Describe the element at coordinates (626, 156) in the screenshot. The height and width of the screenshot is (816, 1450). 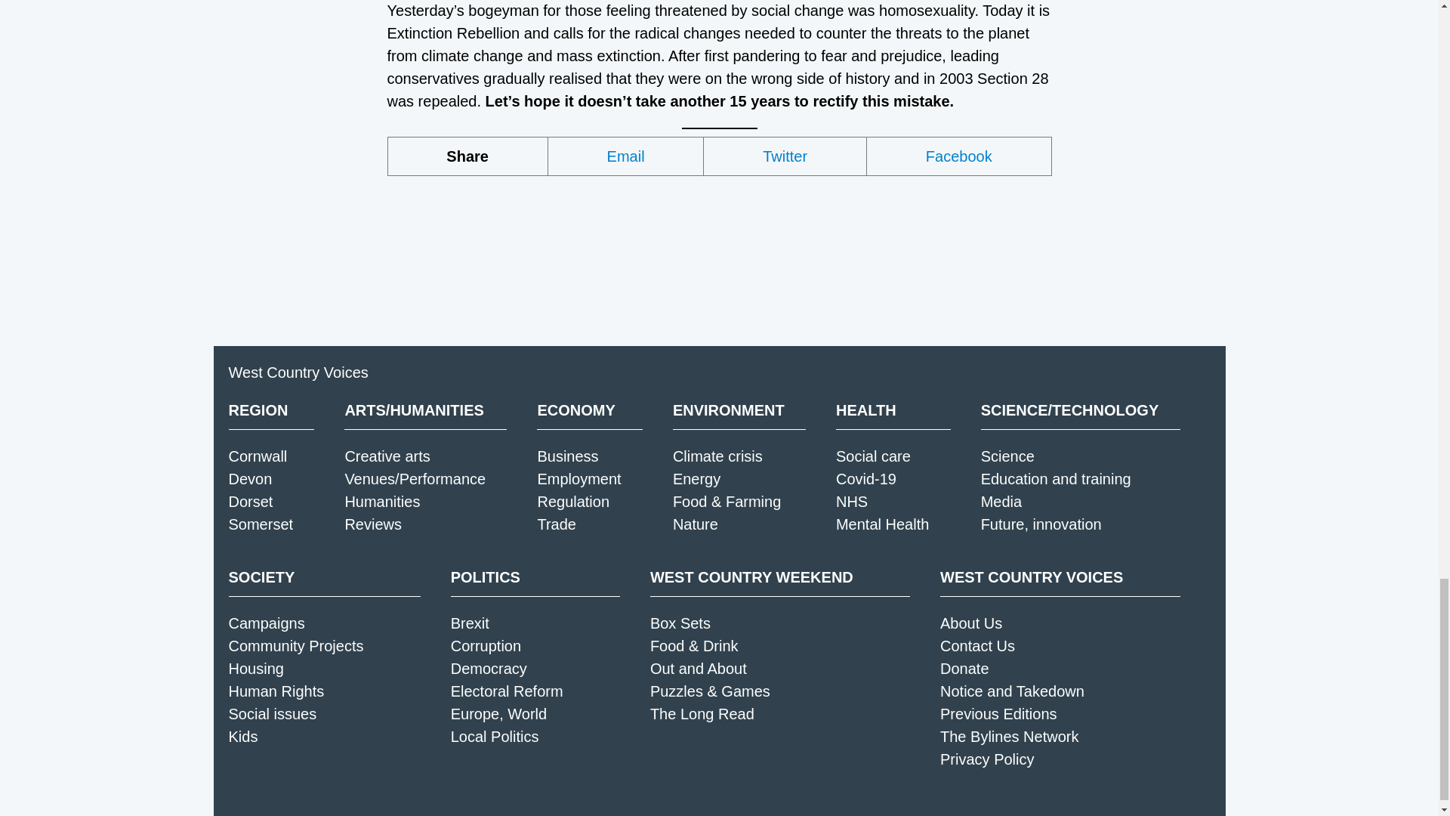
I see `Email` at that location.